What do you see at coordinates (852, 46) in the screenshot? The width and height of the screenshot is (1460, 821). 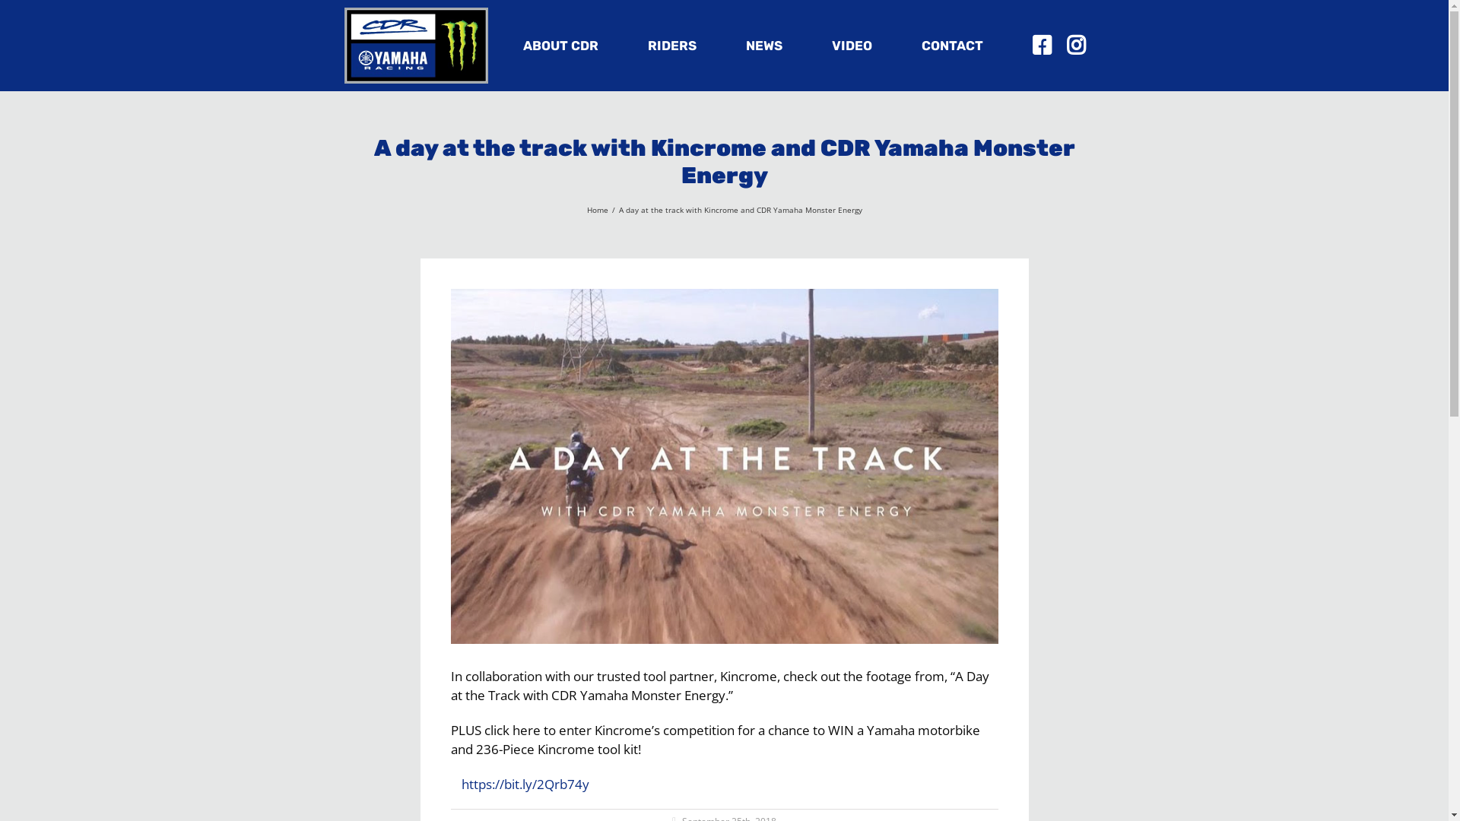 I see `VIDEO` at bounding box center [852, 46].